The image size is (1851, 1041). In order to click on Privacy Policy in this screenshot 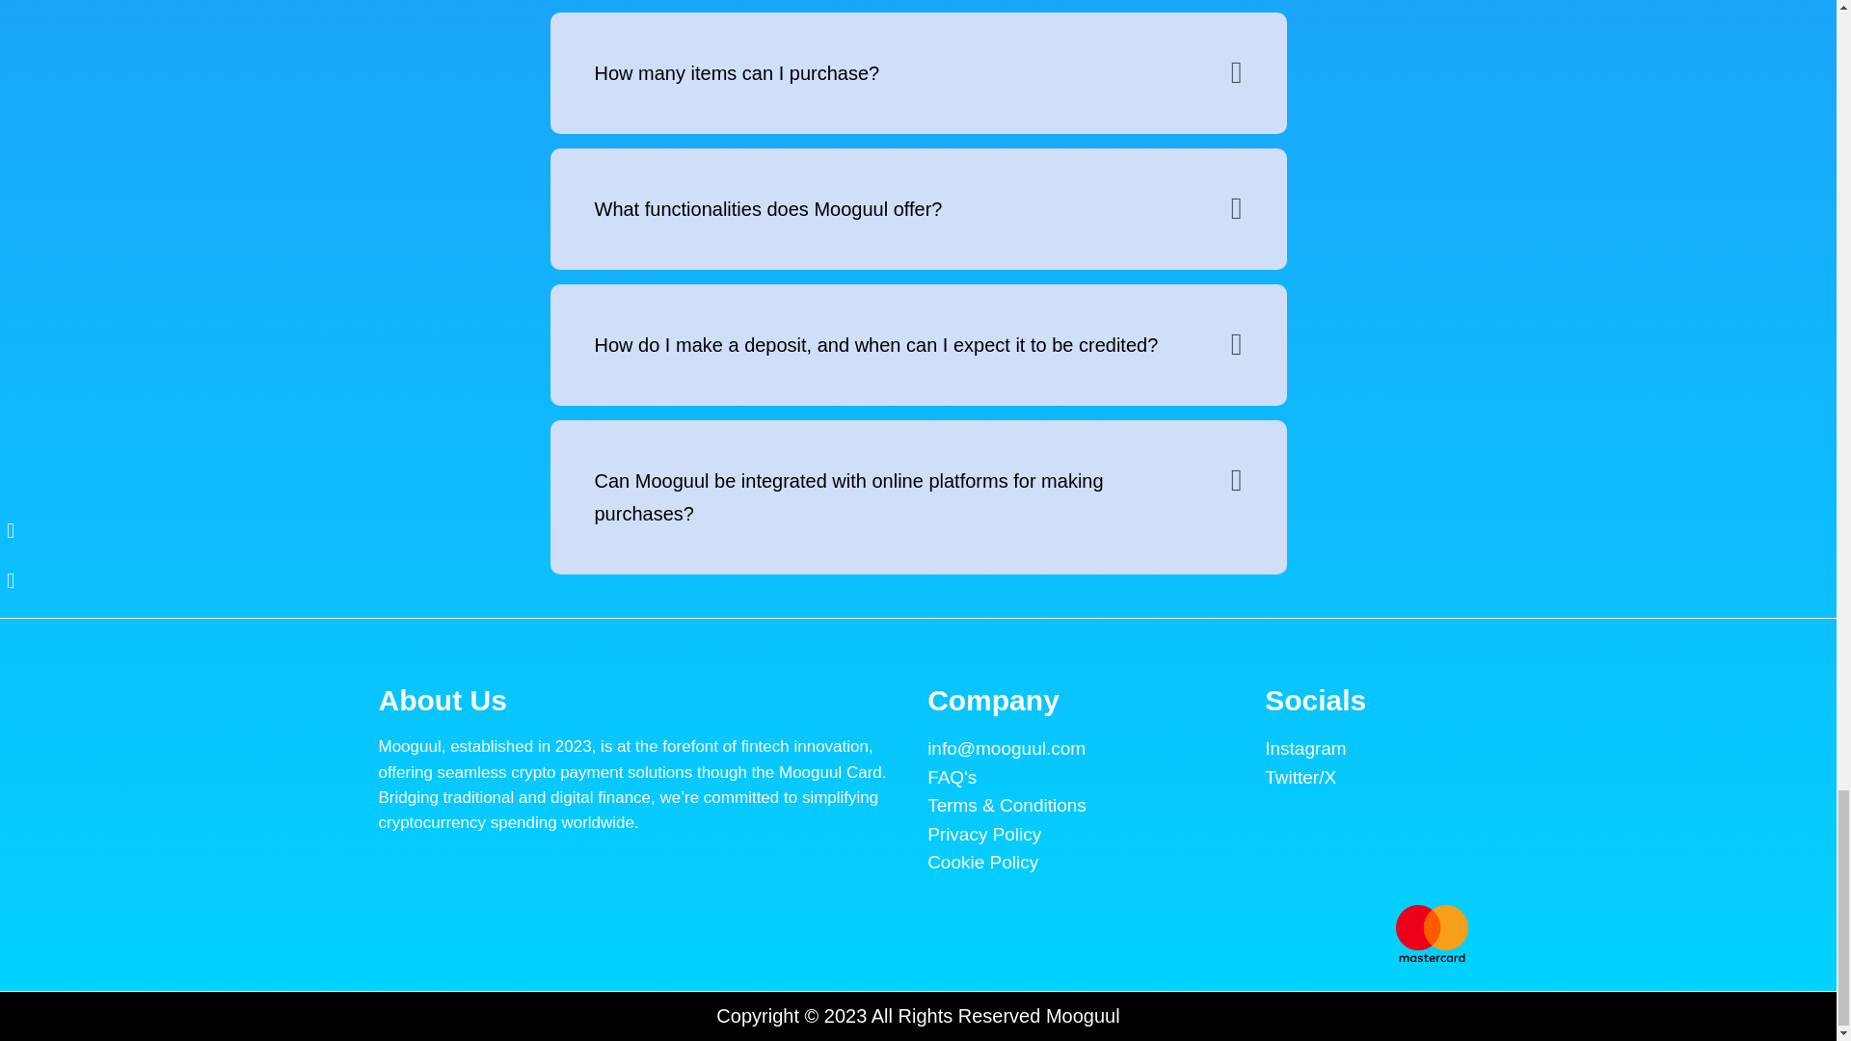, I will do `click(1076, 835)`.